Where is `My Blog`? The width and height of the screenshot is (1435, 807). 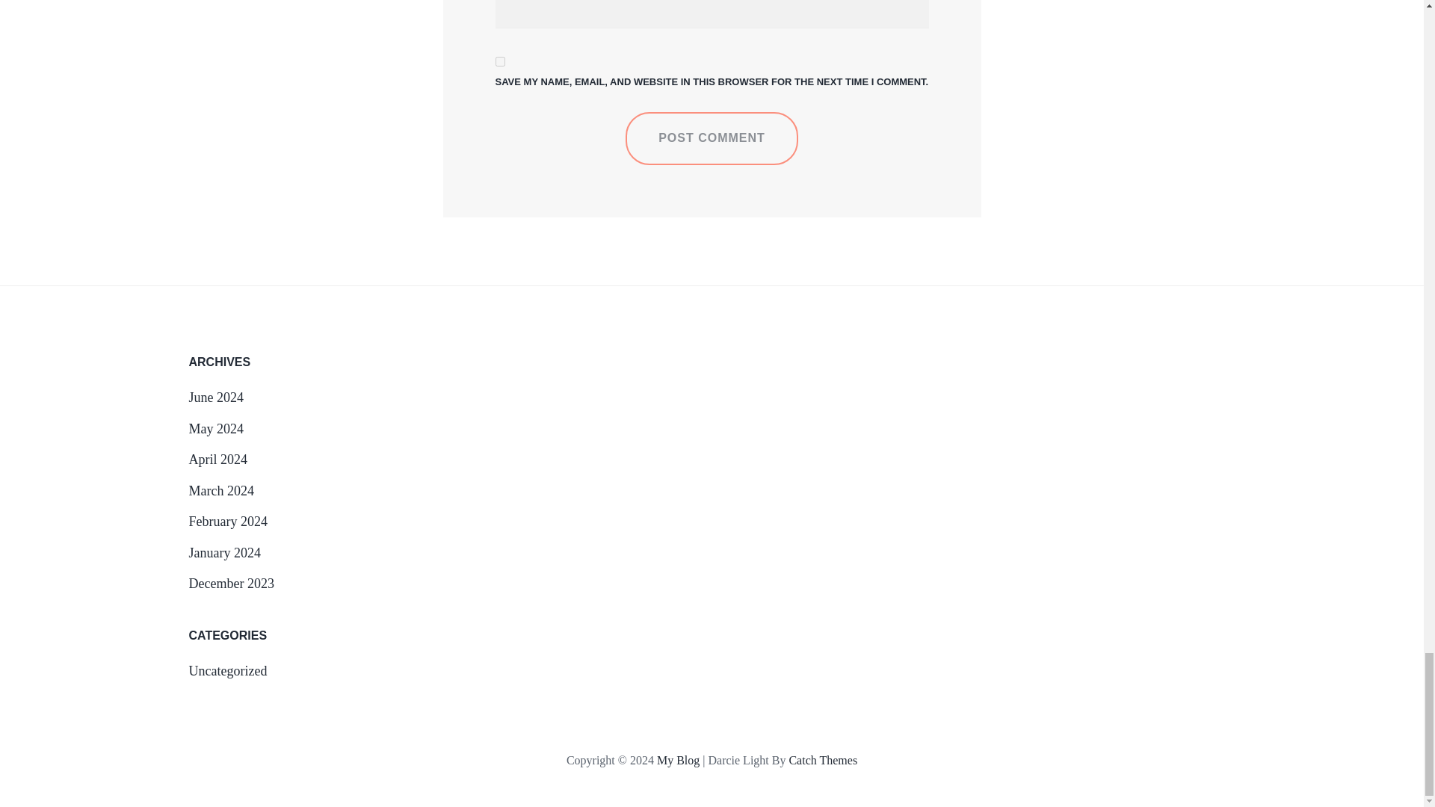
My Blog is located at coordinates (679, 760).